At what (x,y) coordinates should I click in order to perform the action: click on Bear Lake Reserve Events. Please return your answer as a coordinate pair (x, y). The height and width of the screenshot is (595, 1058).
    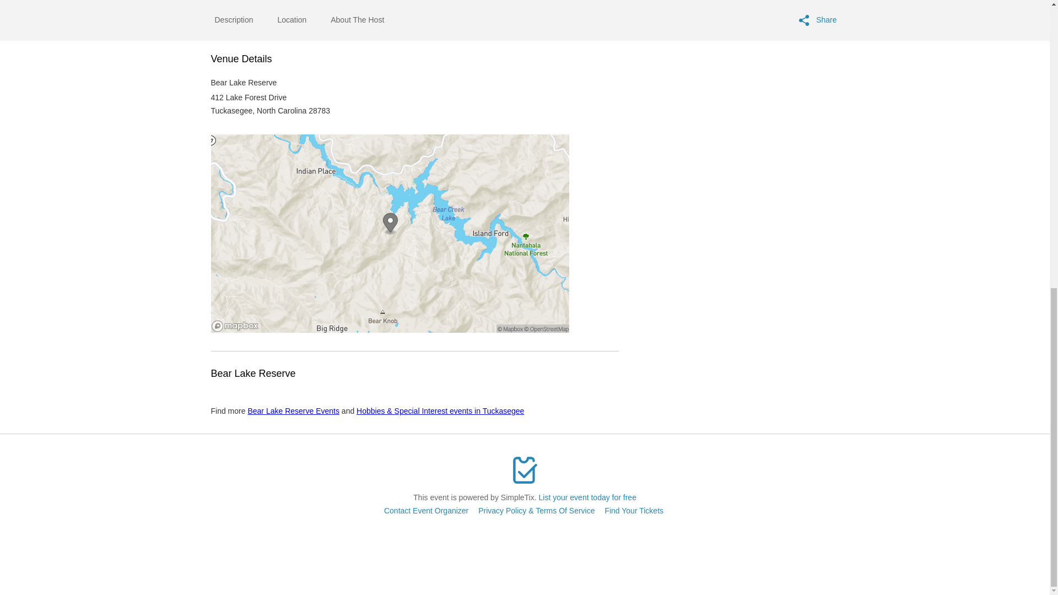
    Looking at the image, I should click on (293, 410).